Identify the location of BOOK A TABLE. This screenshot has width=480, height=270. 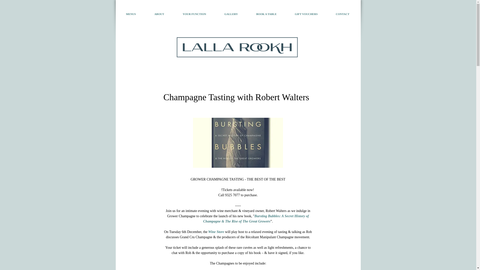
(260, 14).